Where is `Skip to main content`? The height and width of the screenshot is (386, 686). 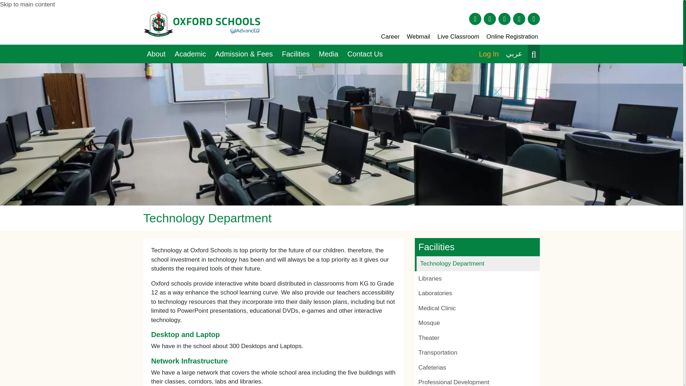 Skip to main content is located at coordinates (27, 4).